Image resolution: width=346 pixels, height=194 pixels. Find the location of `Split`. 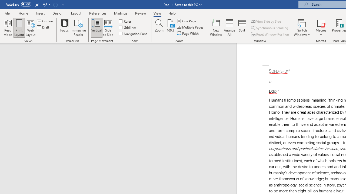

Split is located at coordinates (242, 27).